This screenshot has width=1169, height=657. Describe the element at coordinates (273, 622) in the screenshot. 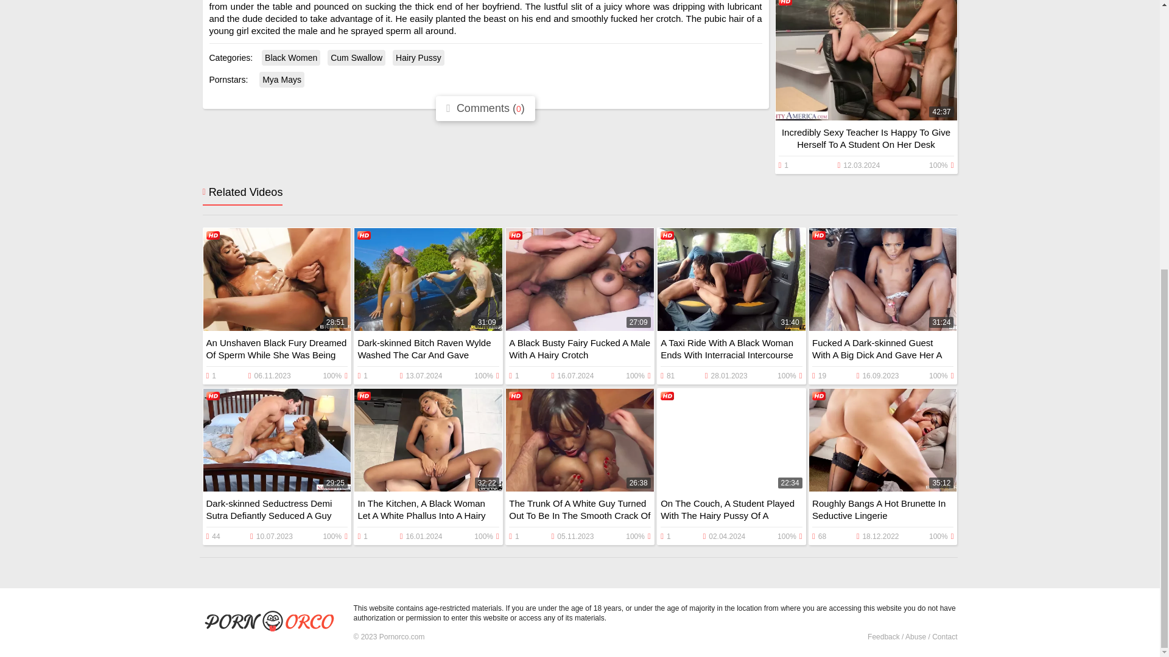

I see `Pornorco` at that location.